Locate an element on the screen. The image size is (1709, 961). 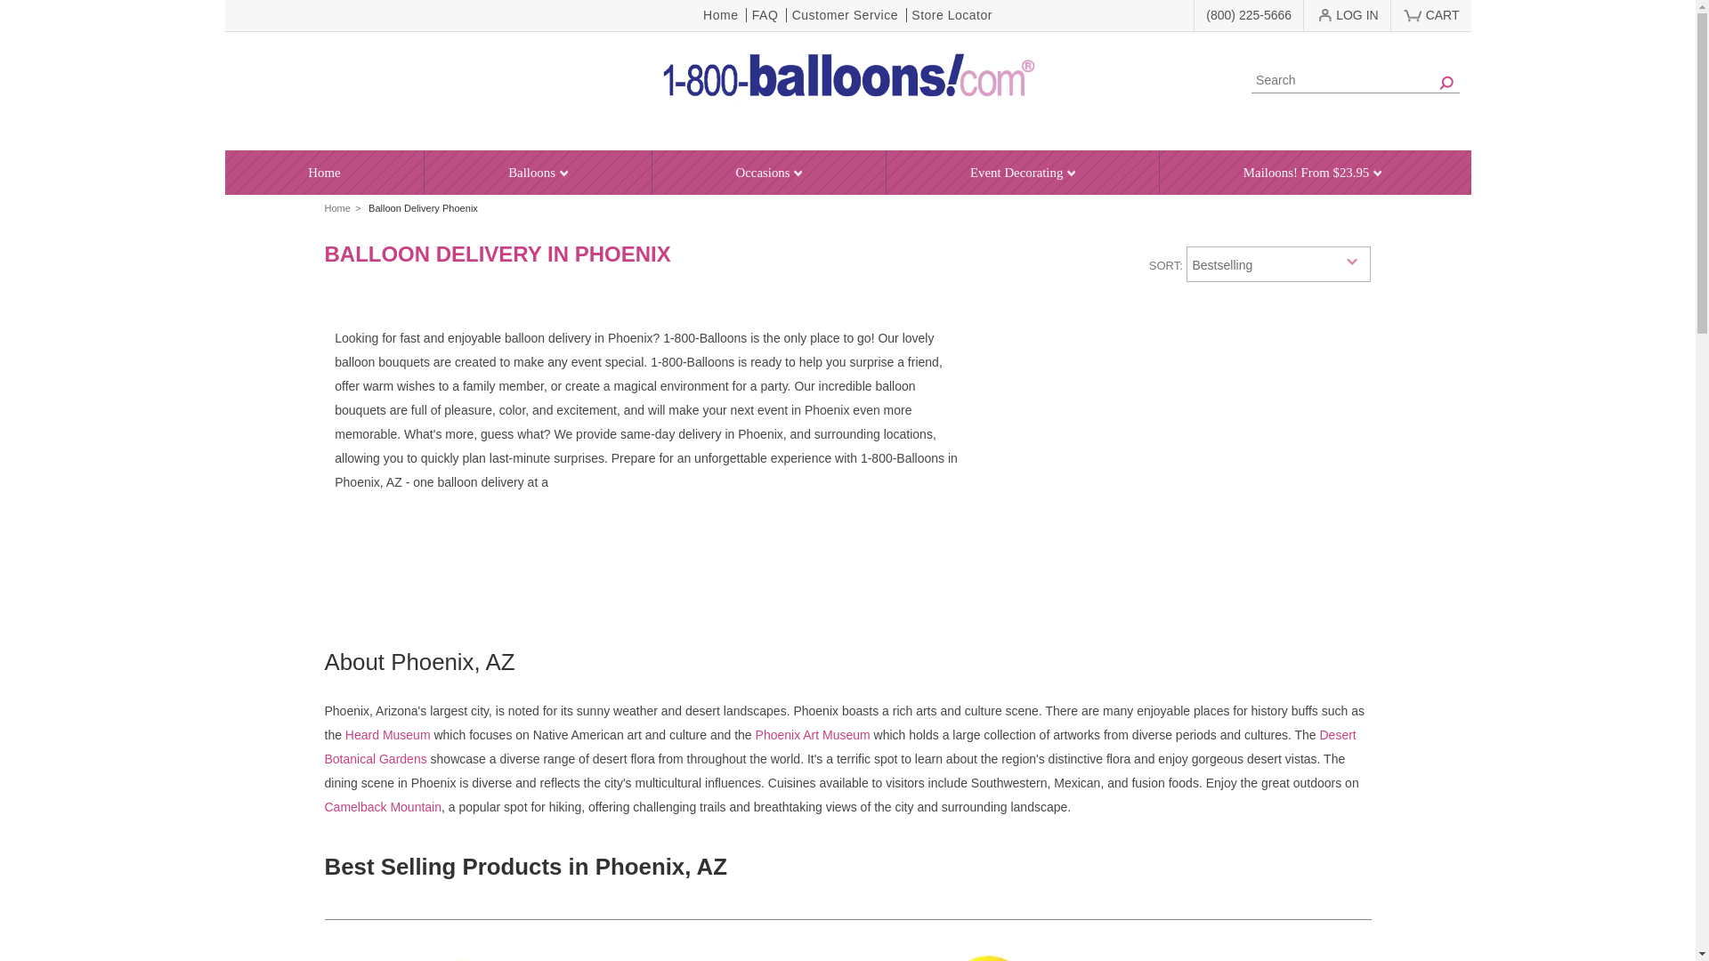
Customer Service is located at coordinates (844, 14).